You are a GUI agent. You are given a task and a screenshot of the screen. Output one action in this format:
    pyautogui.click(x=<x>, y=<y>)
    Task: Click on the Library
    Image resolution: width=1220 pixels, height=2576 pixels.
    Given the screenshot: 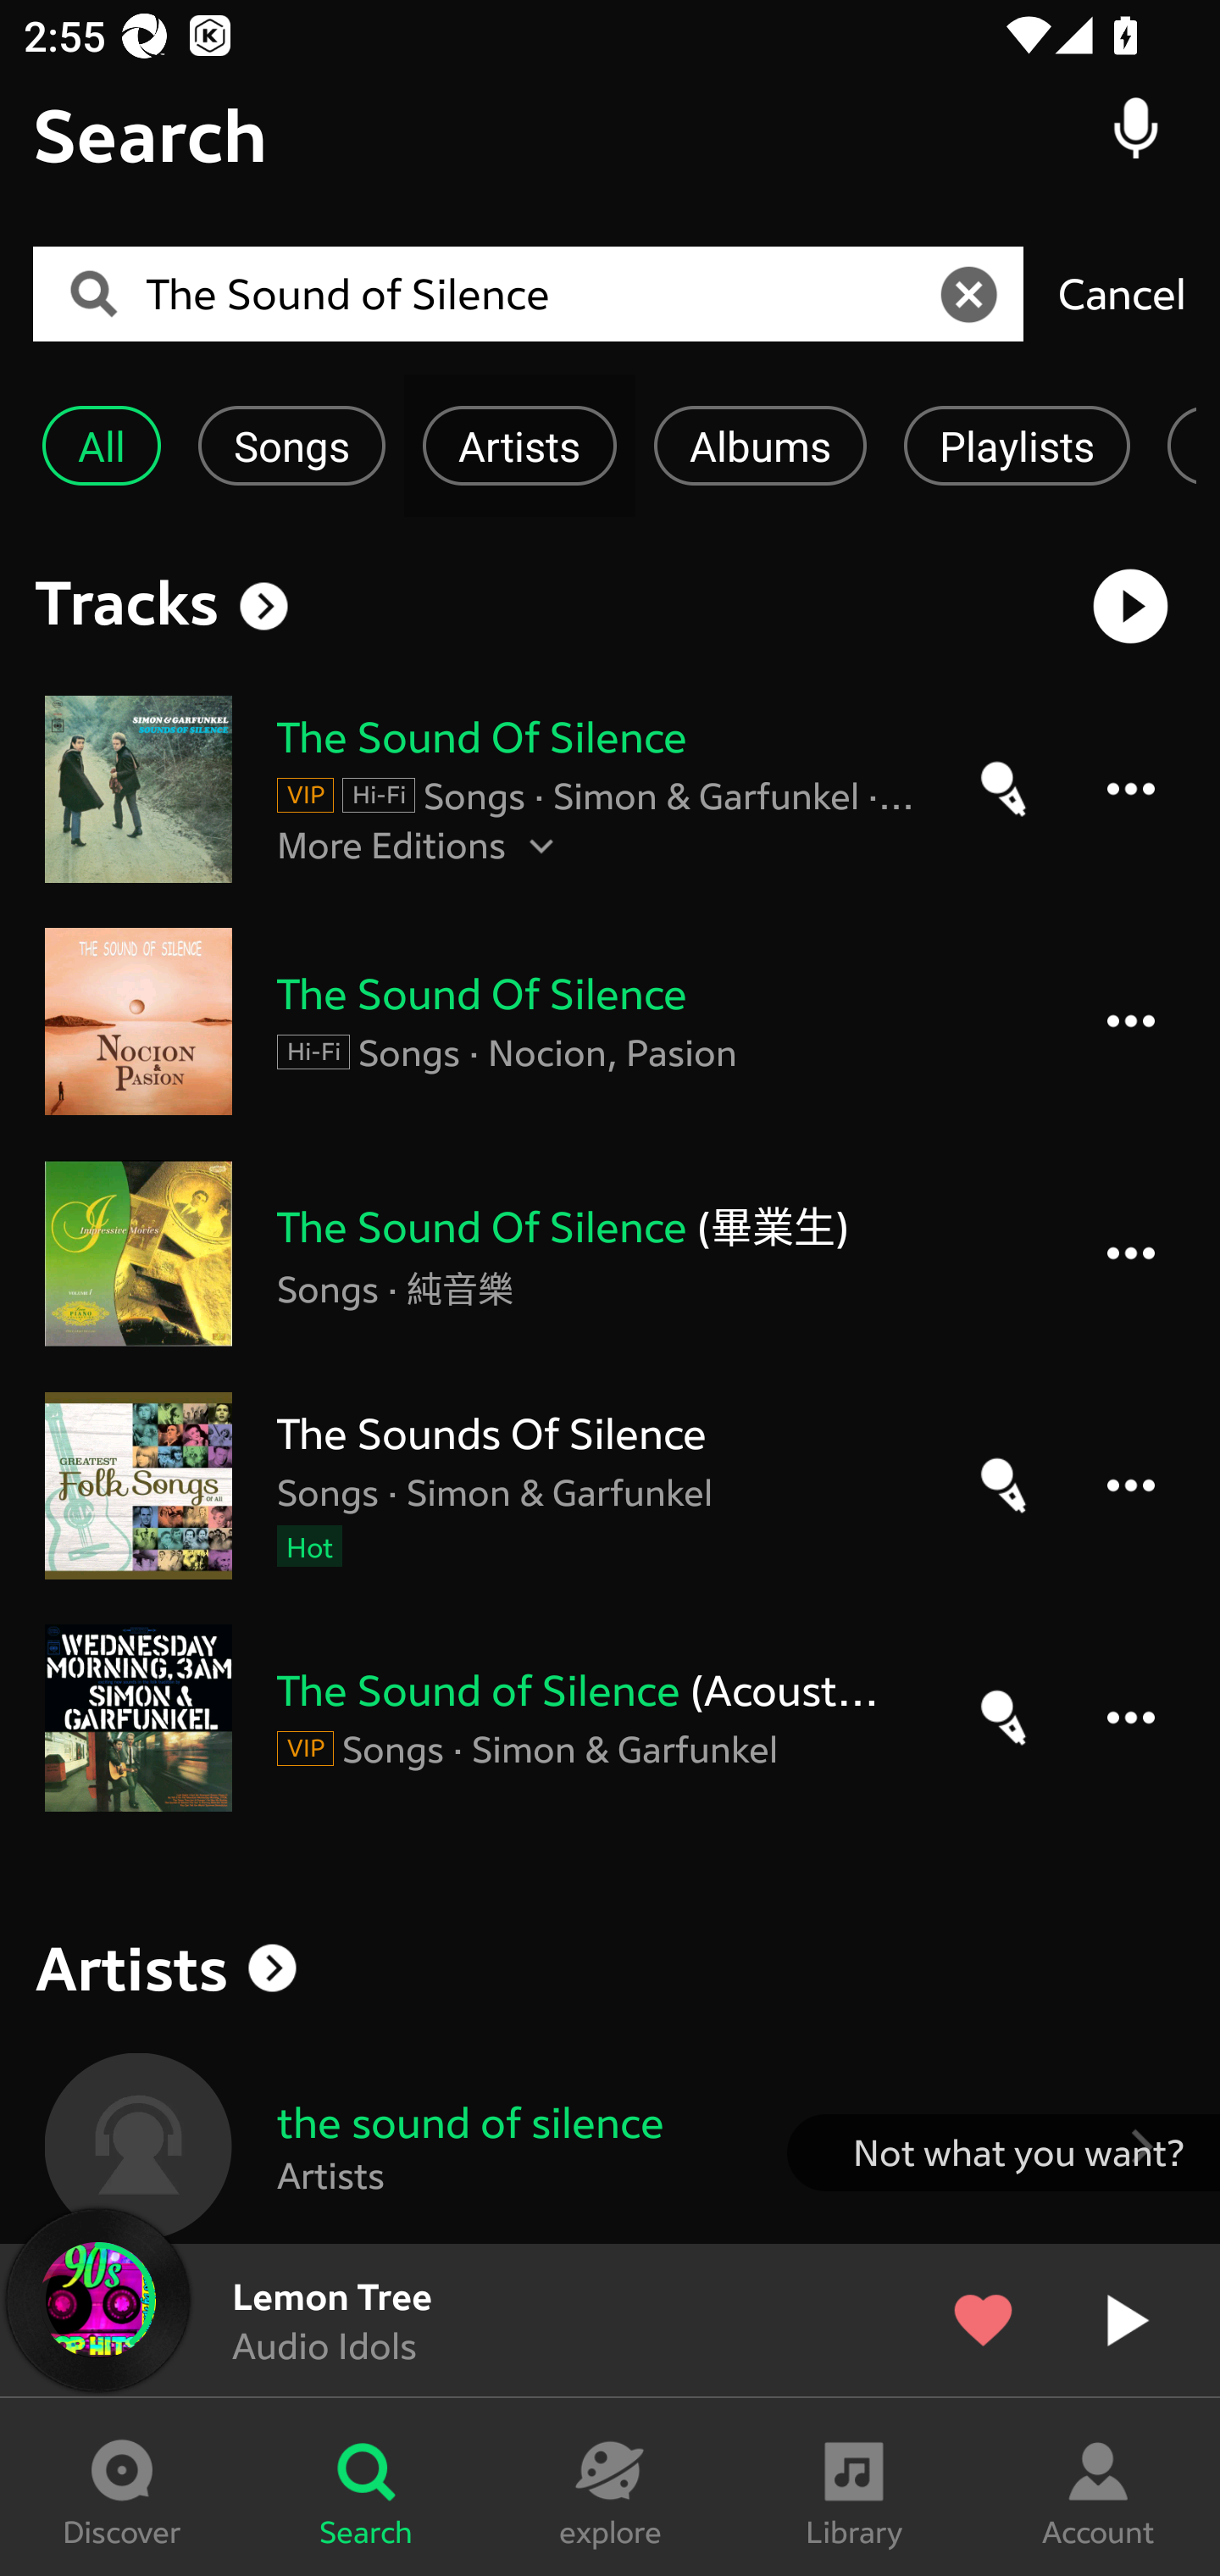 What is the action you would take?
    pyautogui.click(x=854, y=2487)
    